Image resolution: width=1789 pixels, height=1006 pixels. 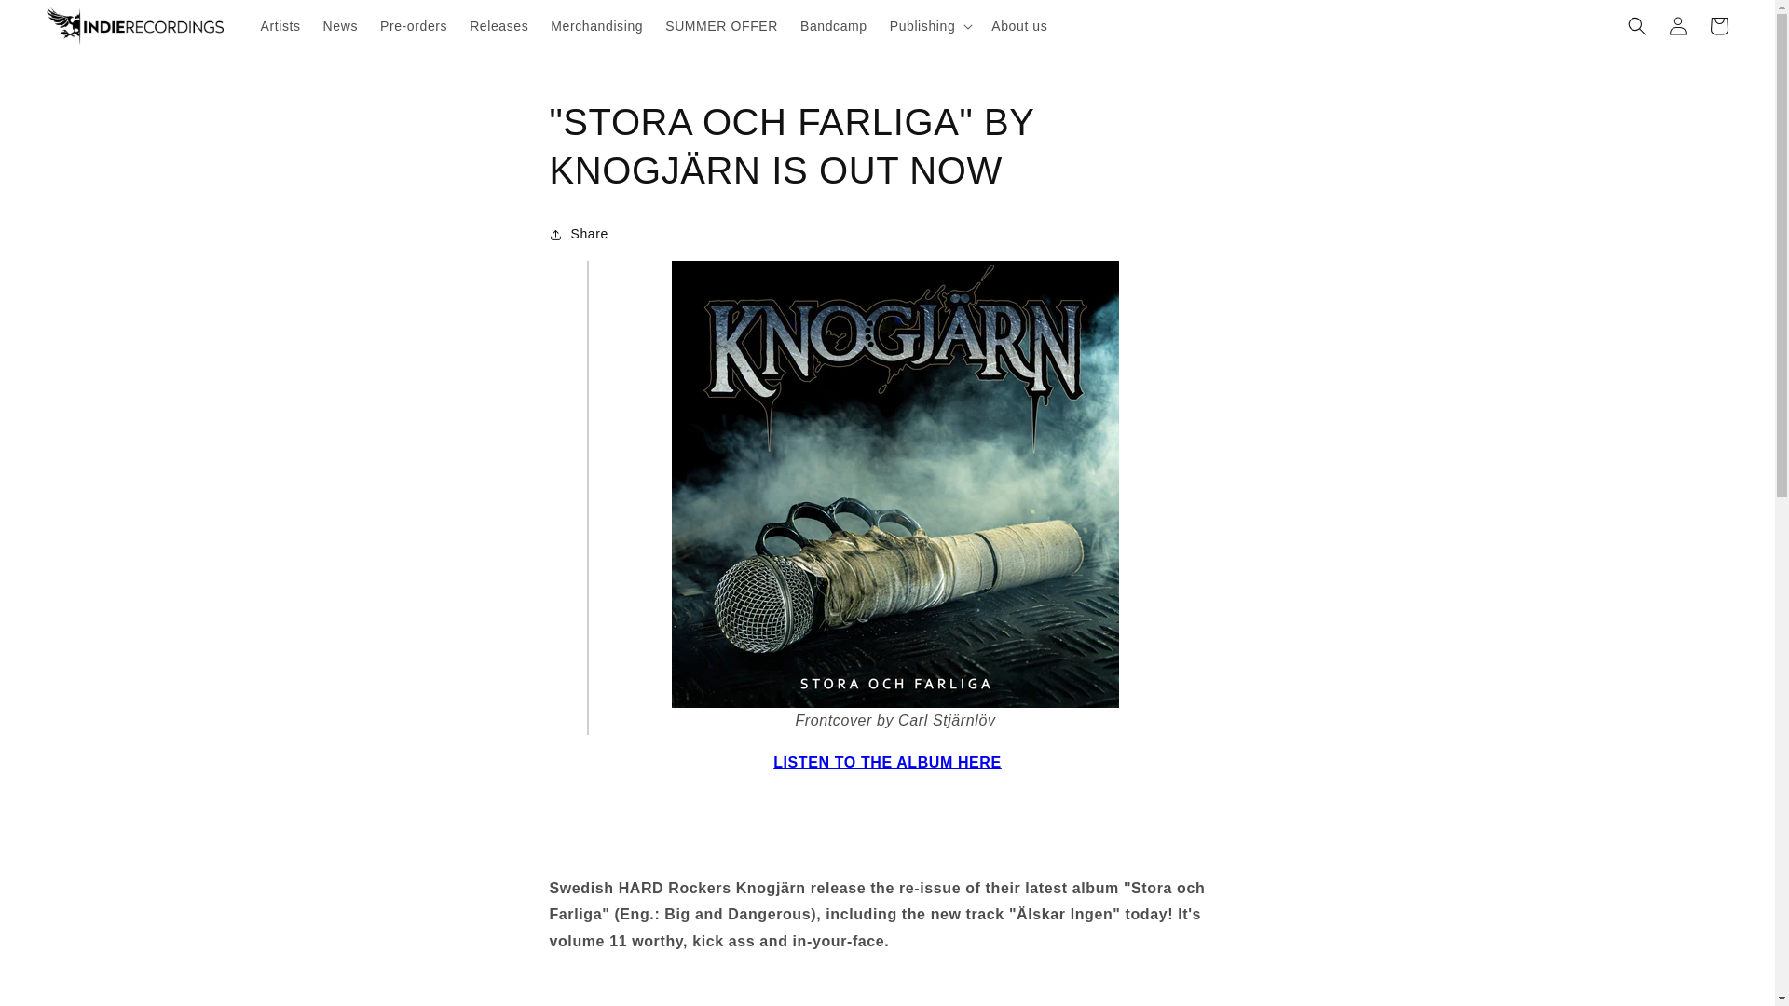 What do you see at coordinates (56, 21) in the screenshot?
I see `Skip to content` at bounding box center [56, 21].